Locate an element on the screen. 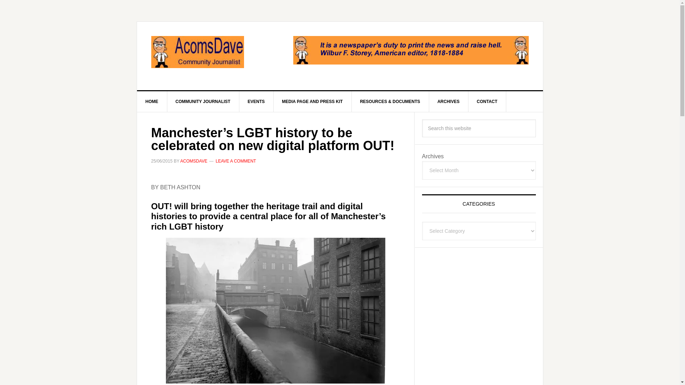 The height and width of the screenshot is (385, 685). EVENTS is located at coordinates (256, 101).